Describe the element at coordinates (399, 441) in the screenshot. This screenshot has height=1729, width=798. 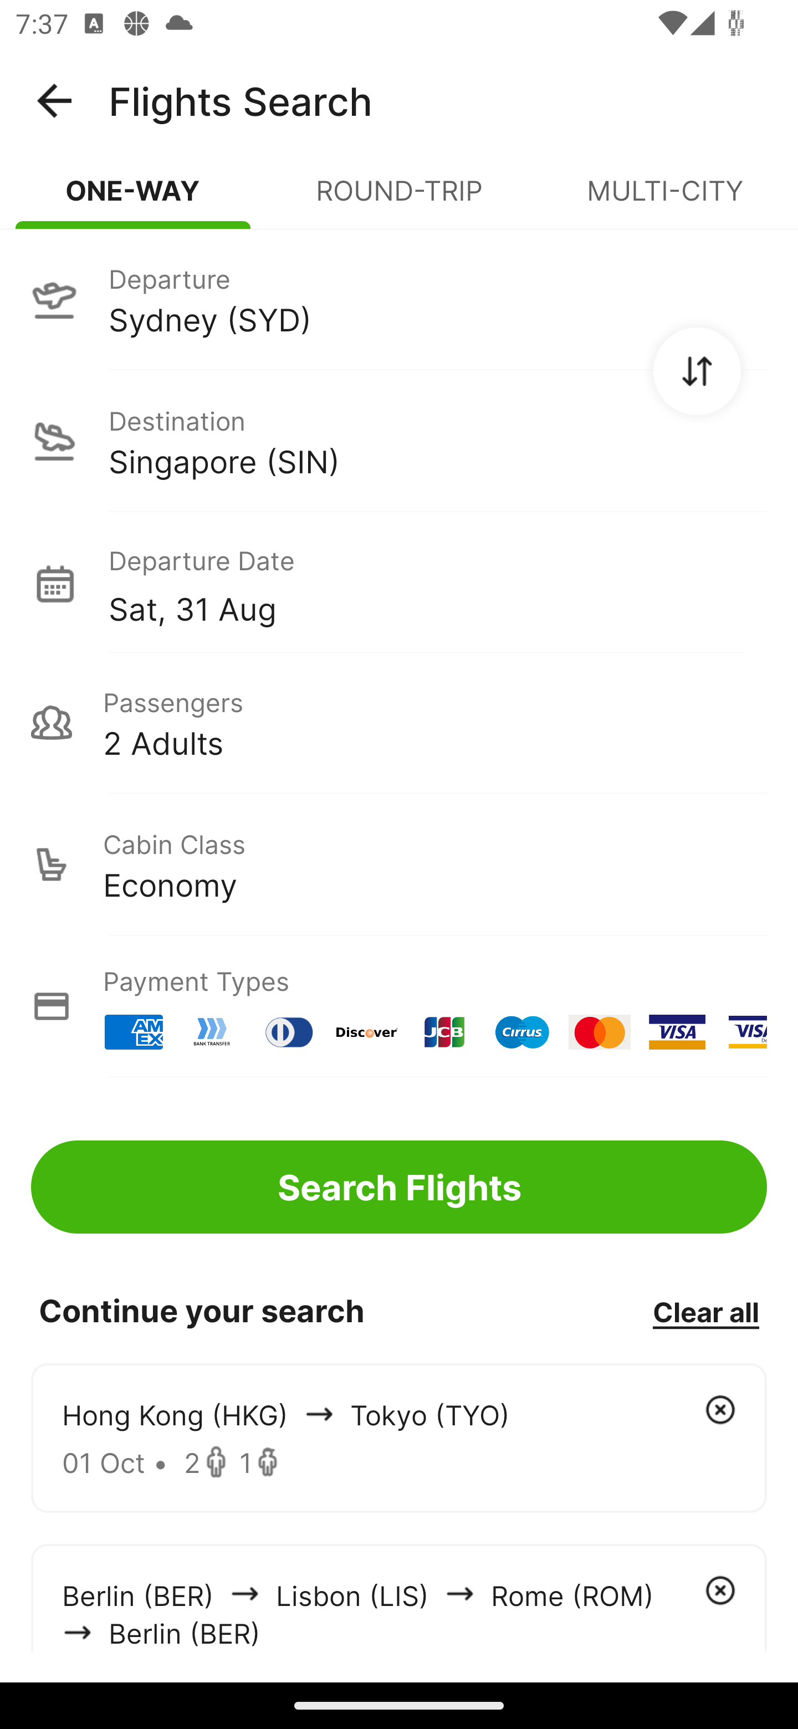
I see `Destination Singapore (SIN)` at that location.